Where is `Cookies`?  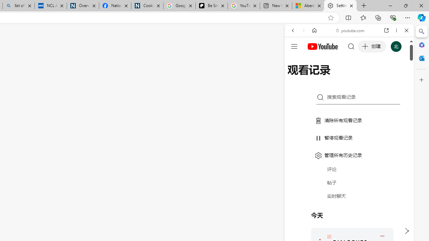 Cookies is located at coordinates (147, 6).